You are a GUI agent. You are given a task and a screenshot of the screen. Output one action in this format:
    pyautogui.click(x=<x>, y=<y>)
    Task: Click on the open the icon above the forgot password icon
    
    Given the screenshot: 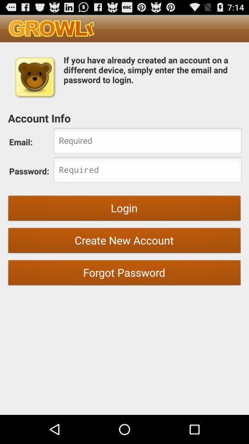 What is the action you would take?
    pyautogui.click(x=125, y=241)
    